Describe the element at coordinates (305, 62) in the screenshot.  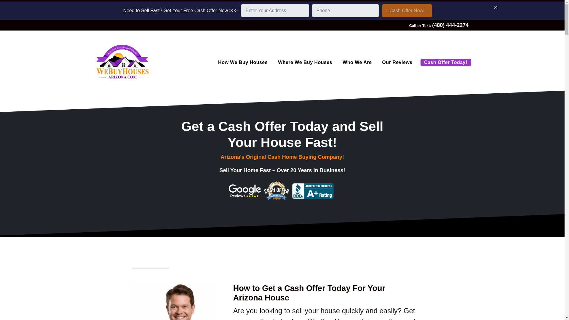
I see `Where We Buy Houses` at that location.